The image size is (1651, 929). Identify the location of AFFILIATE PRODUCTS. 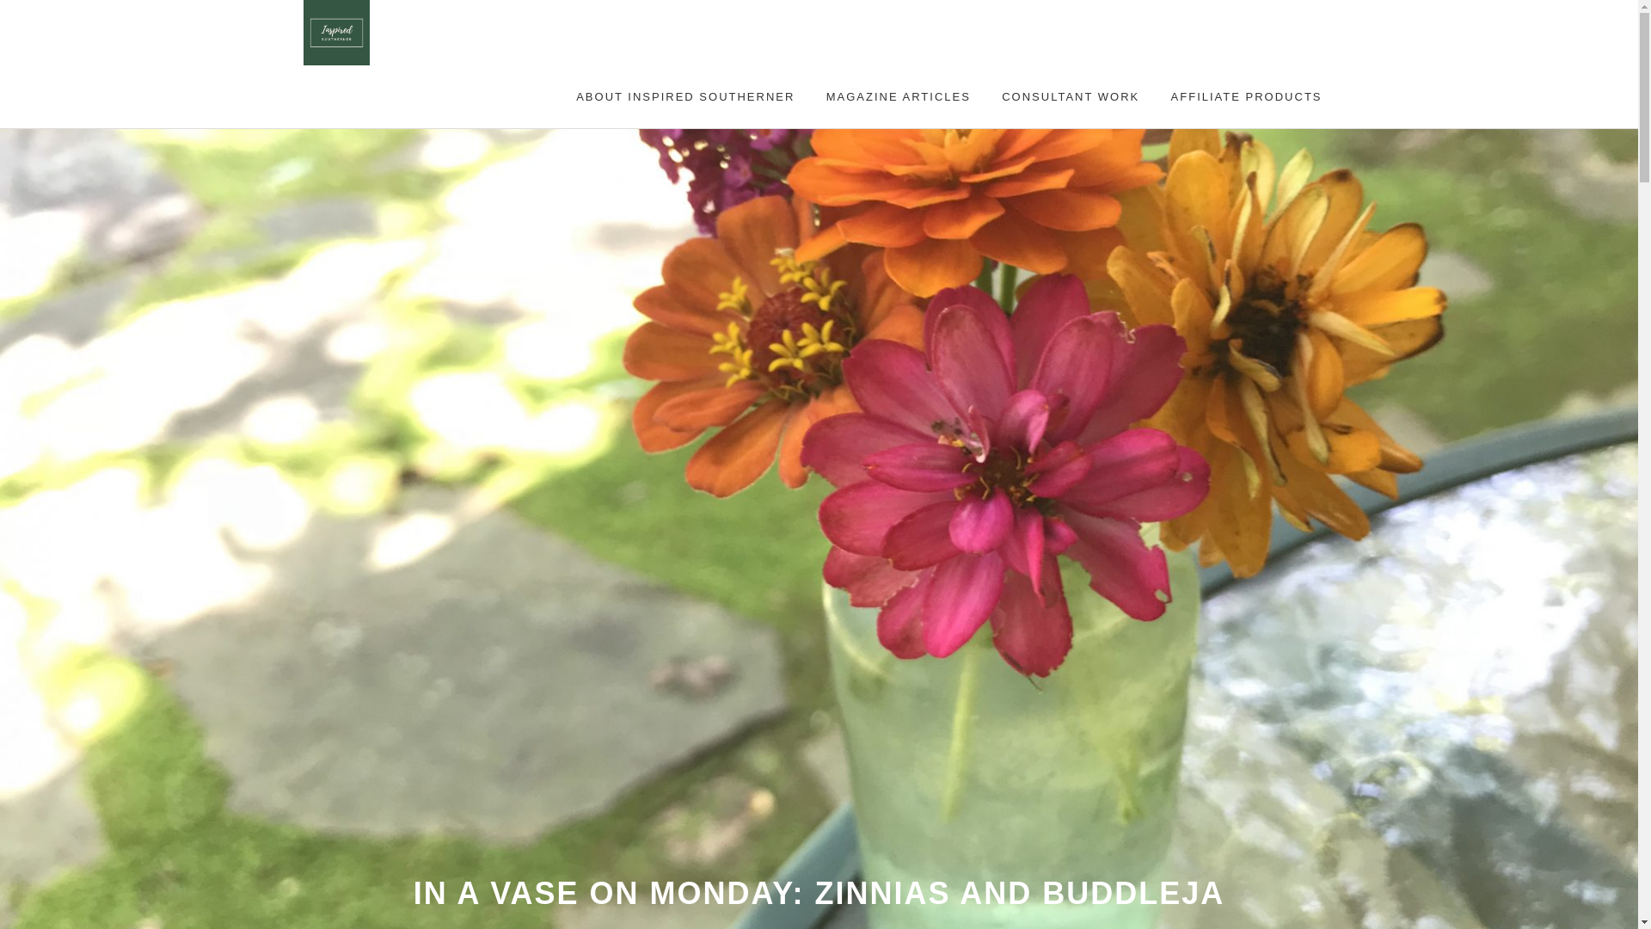
(1247, 96).